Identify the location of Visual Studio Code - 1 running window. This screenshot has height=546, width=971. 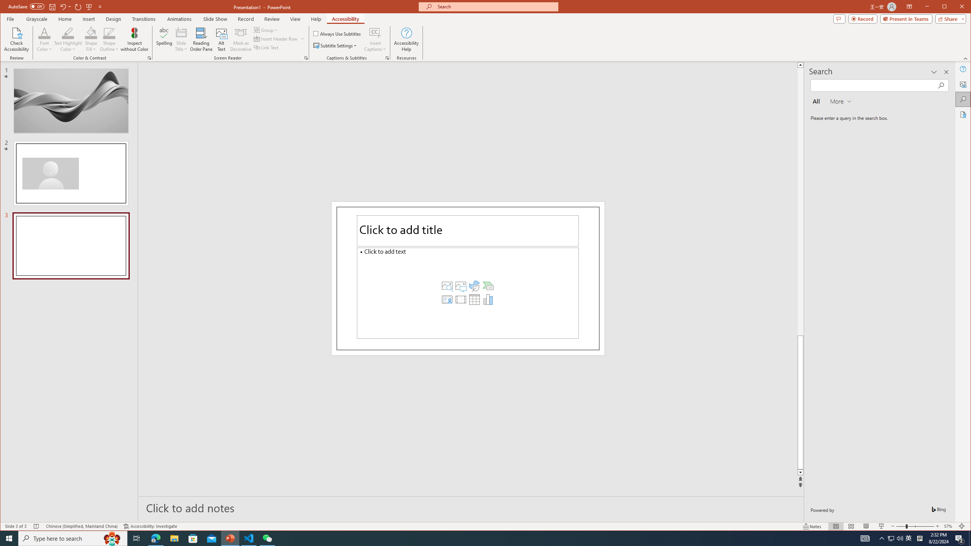
(193, 538).